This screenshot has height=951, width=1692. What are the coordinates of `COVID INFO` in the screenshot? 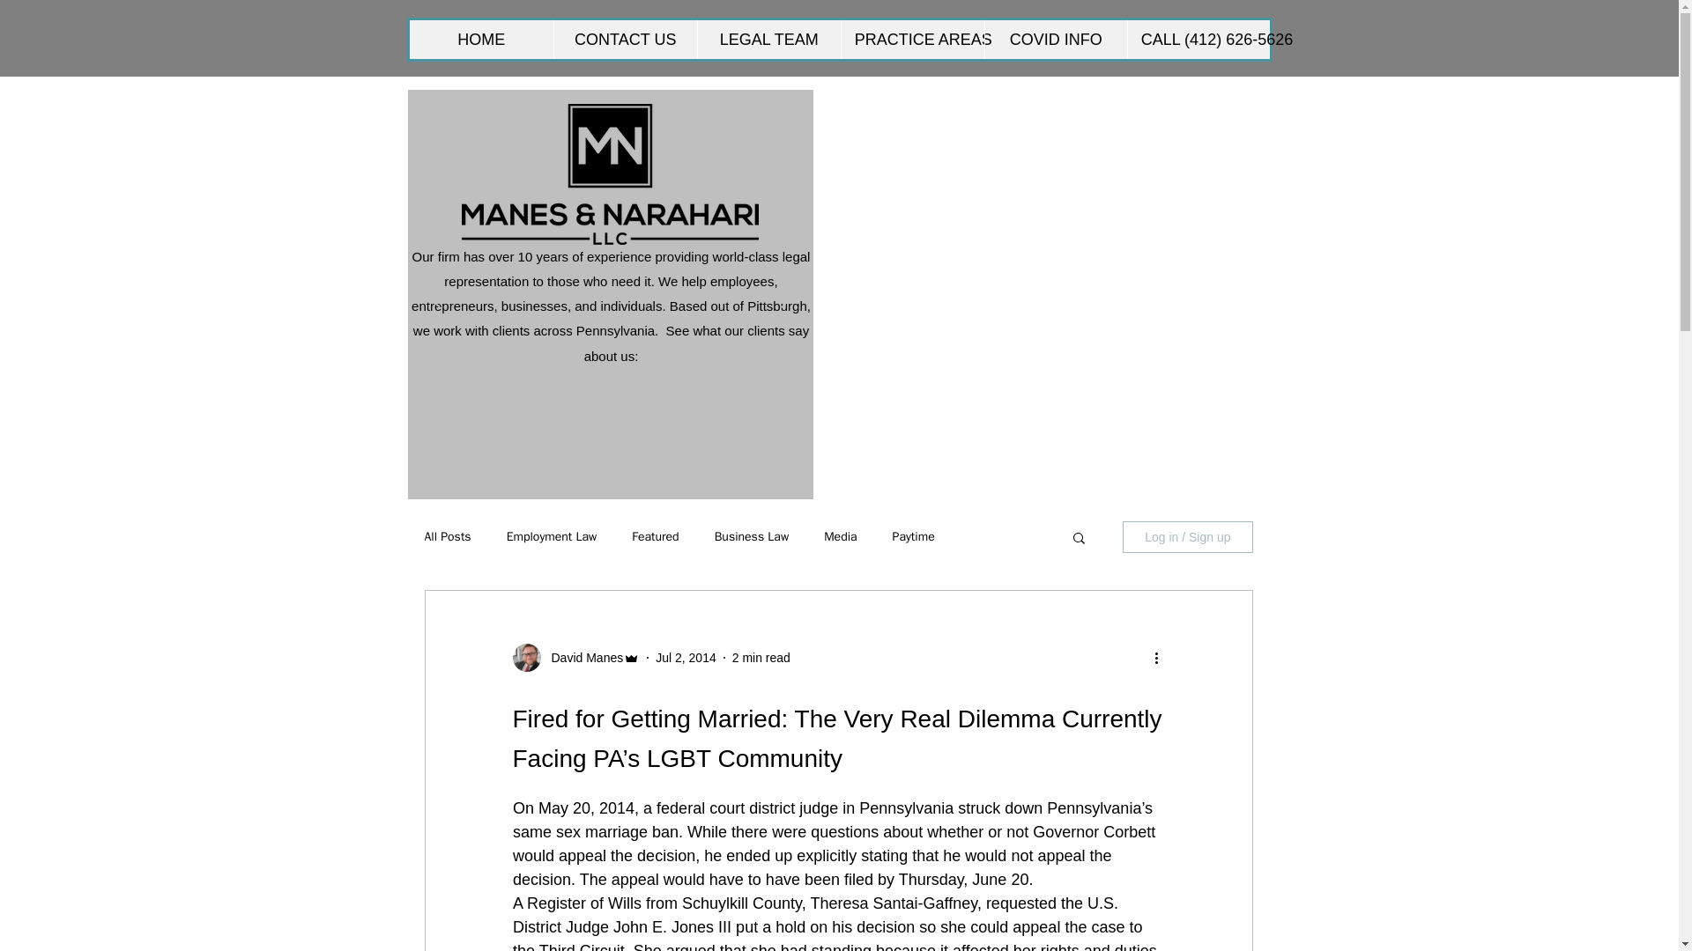 It's located at (1056, 39).